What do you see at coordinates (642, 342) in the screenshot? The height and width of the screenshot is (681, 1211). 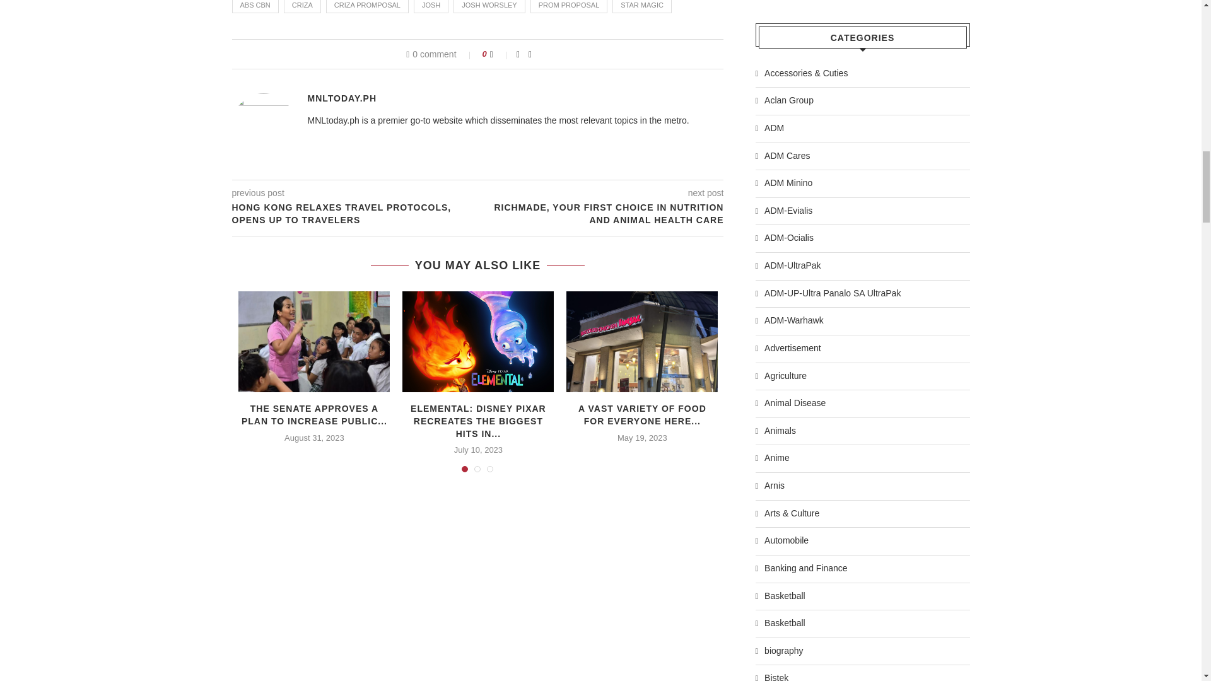 I see `A VAST VARIETY OF FOOD FOR EVERYONE HERE AT BACOLOD INASAL!` at bounding box center [642, 342].